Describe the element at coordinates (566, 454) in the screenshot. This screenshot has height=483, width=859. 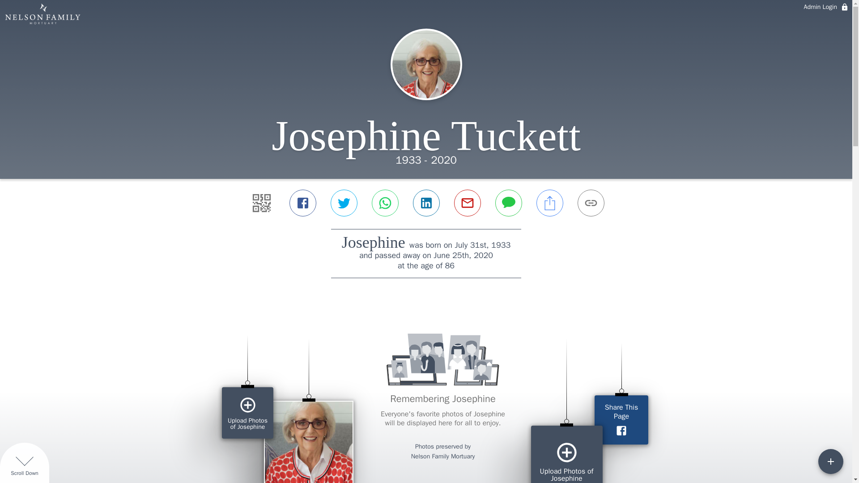
I see `Upload Photos of Josephine` at that location.